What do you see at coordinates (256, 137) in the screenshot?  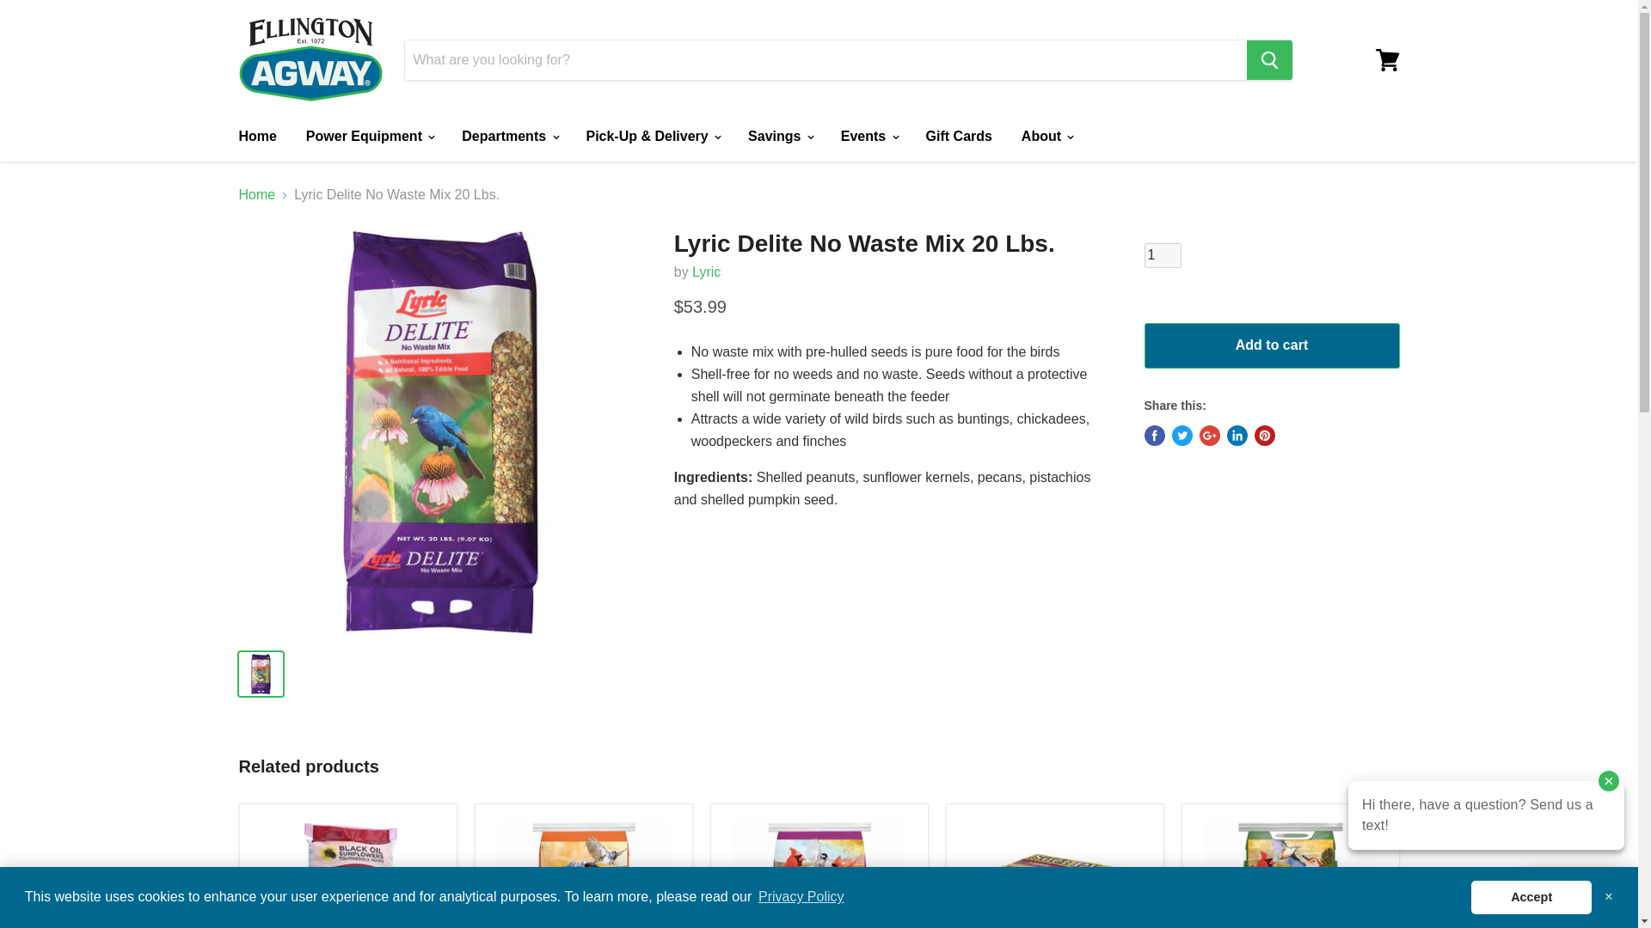 I see `Home` at bounding box center [256, 137].